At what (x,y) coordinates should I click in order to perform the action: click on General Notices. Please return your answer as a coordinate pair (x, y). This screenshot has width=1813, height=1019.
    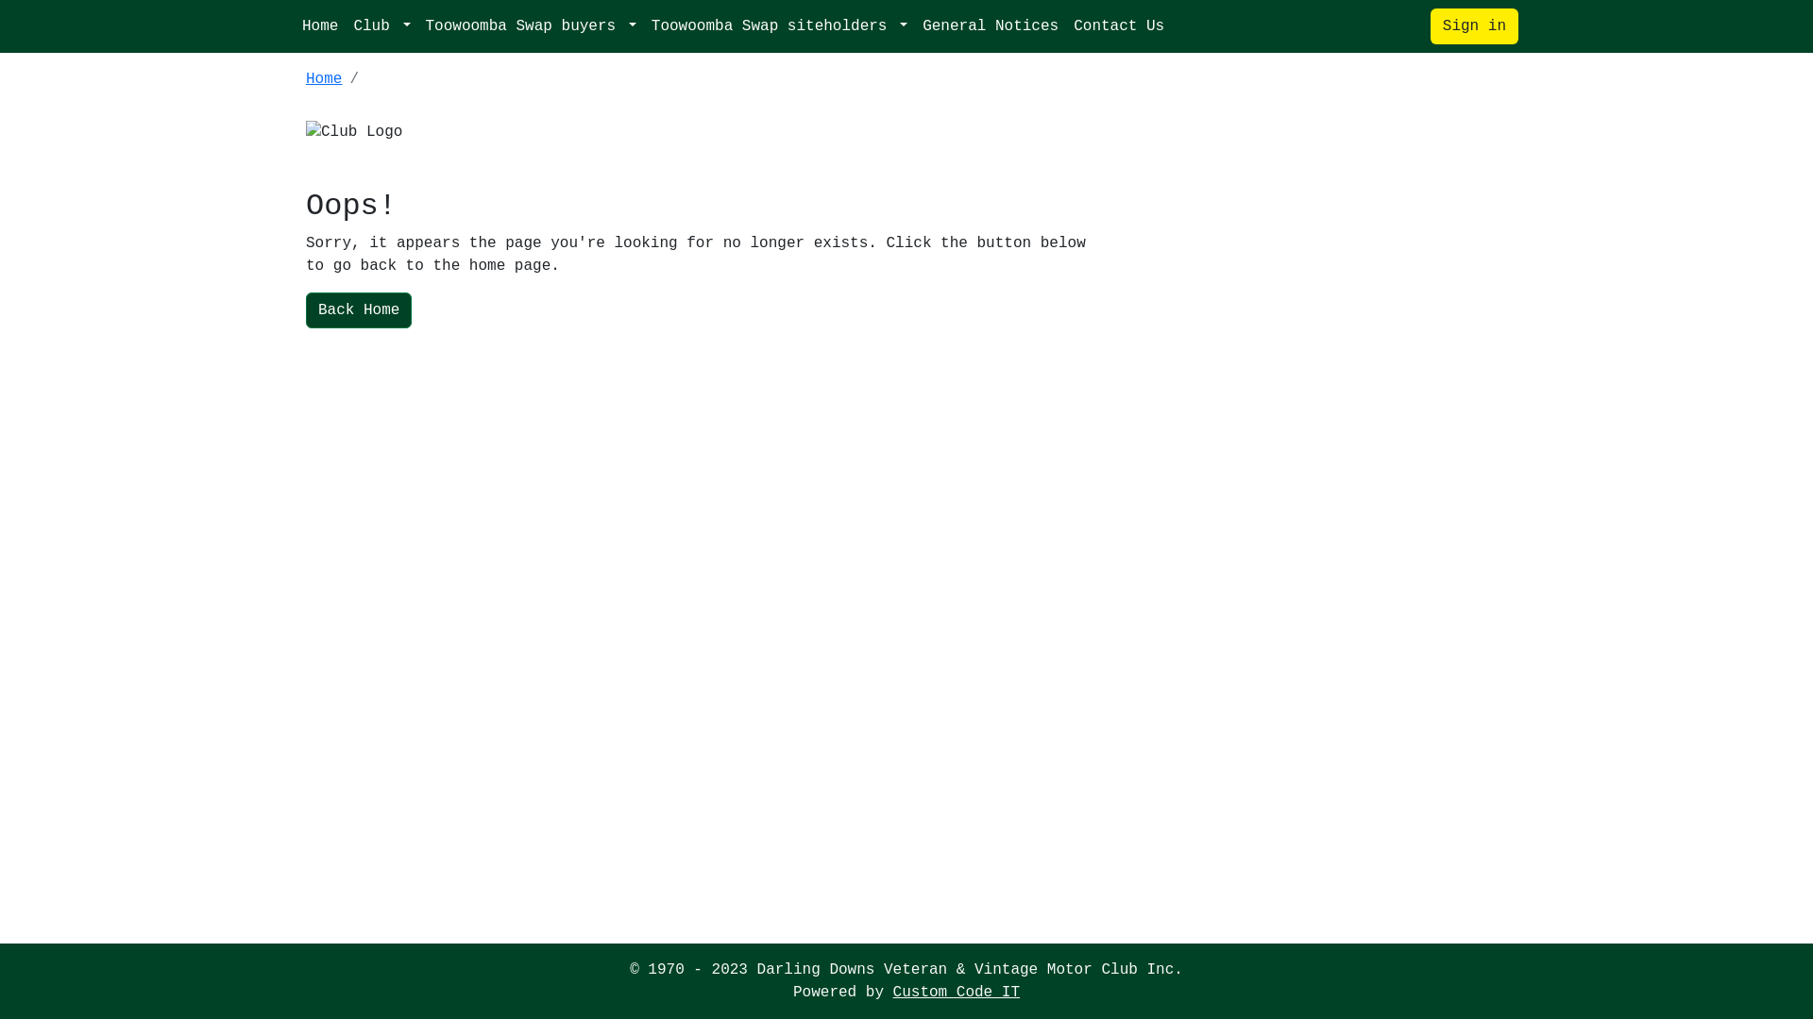
    Looking at the image, I should click on (990, 26).